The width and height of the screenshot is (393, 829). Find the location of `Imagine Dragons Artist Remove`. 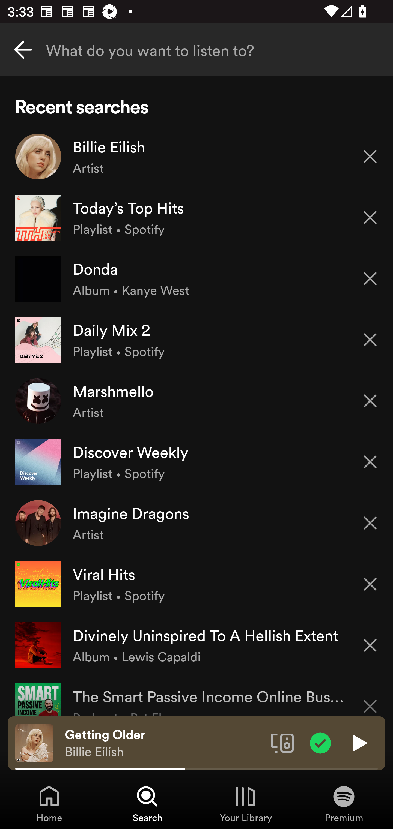

Imagine Dragons Artist Remove is located at coordinates (196, 523).